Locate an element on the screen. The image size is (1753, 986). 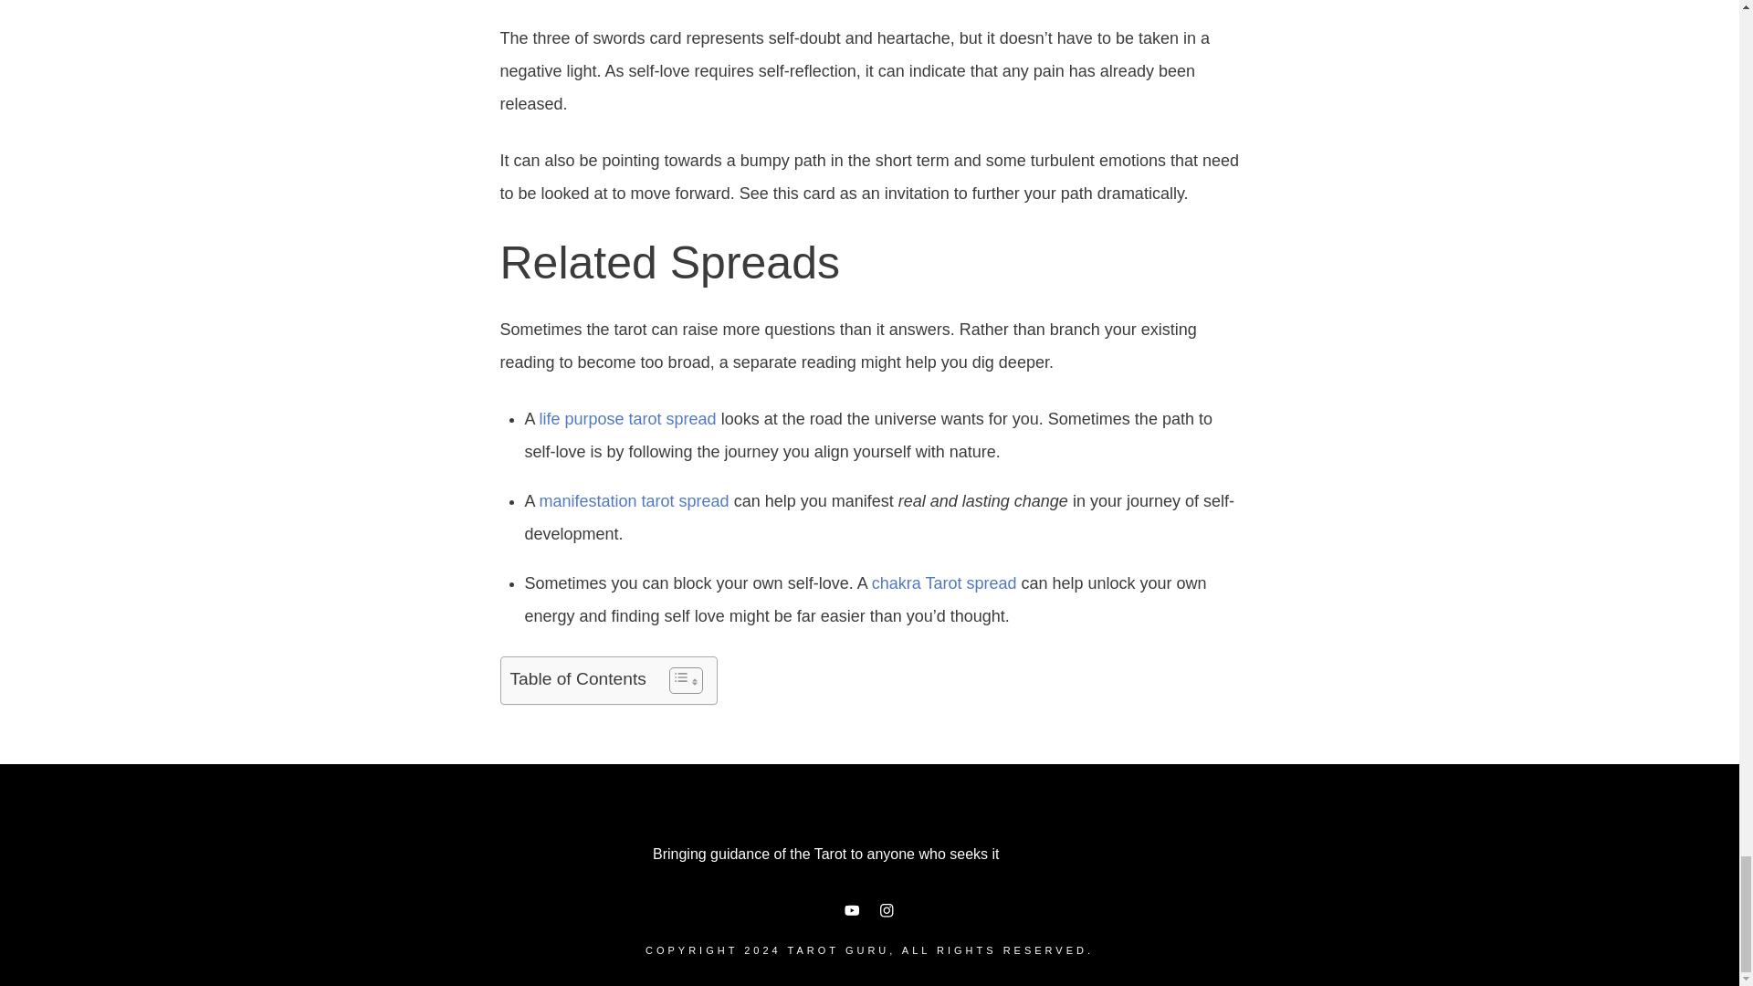
life purpose tarot spread is located at coordinates (628, 418).